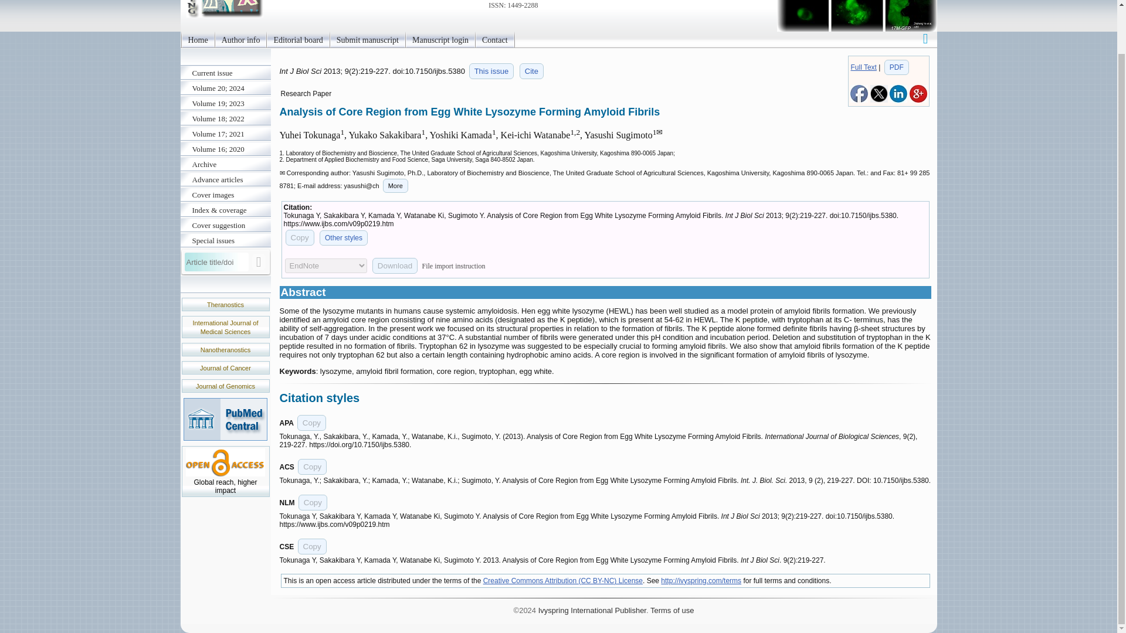 The image size is (1126, 633). Describe the element at coordinates (440, 40) in the screenshot. I see `Manuscript login` at that location.